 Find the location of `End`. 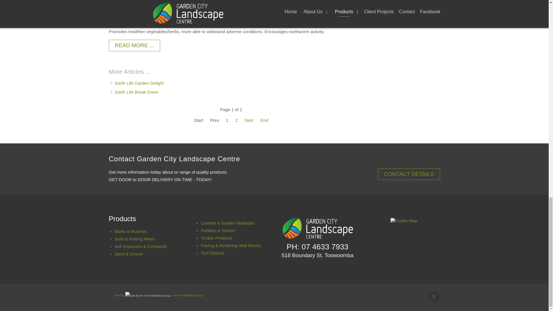

End is located at coordinates (264, 120).